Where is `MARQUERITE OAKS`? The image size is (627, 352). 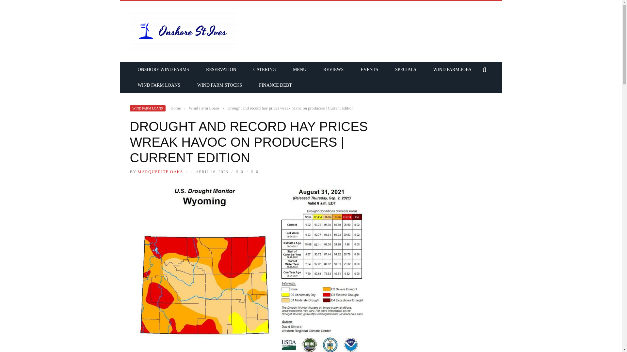 MARQUERITE OAKS is located at coordinates (160, 171).